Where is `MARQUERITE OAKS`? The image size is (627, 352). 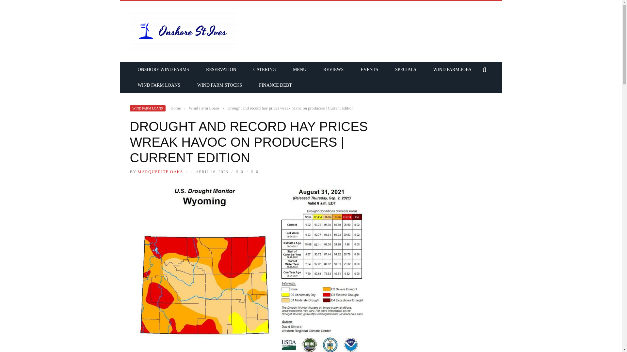 MARQUERITE OAKS is located at coordinates (160, 171).